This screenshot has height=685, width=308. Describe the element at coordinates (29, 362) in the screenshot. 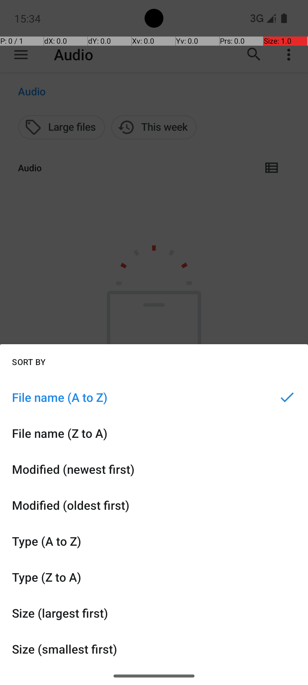

I see `SORT BY` at that location.